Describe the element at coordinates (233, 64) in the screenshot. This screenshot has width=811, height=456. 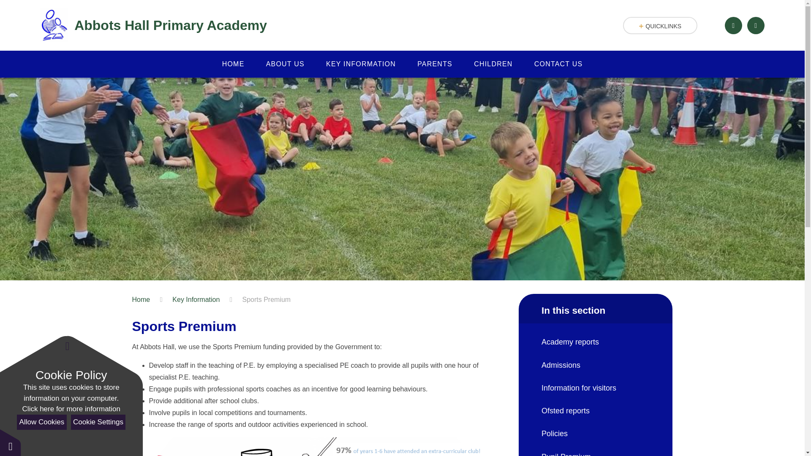
I see `HOME` at that location.